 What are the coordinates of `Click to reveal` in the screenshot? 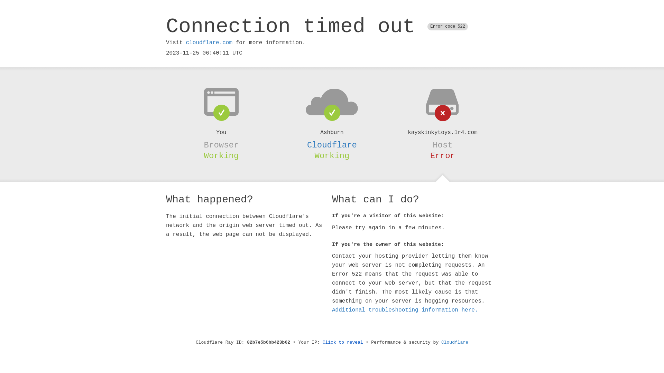 It's located at (343, 343).